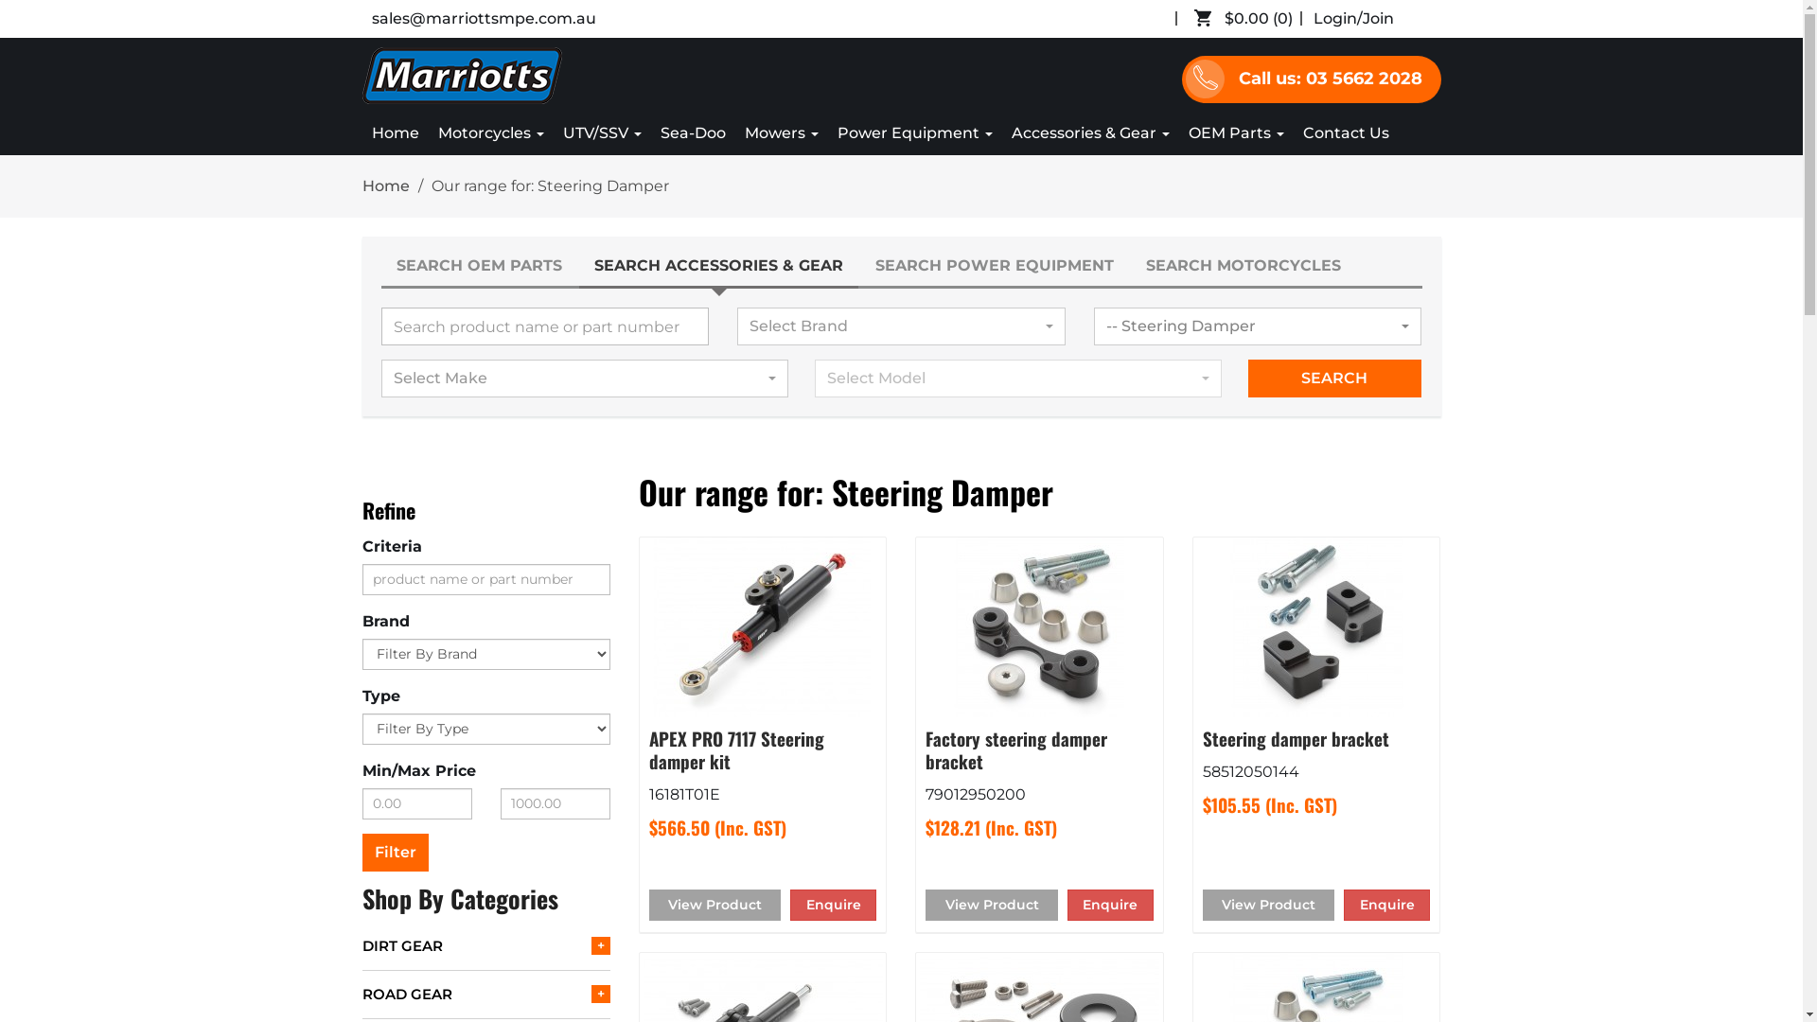  What do you see at coordinates (1236, 133) in the screenshot?
I see `OEM Parts` at bounding box center [1236, 133].